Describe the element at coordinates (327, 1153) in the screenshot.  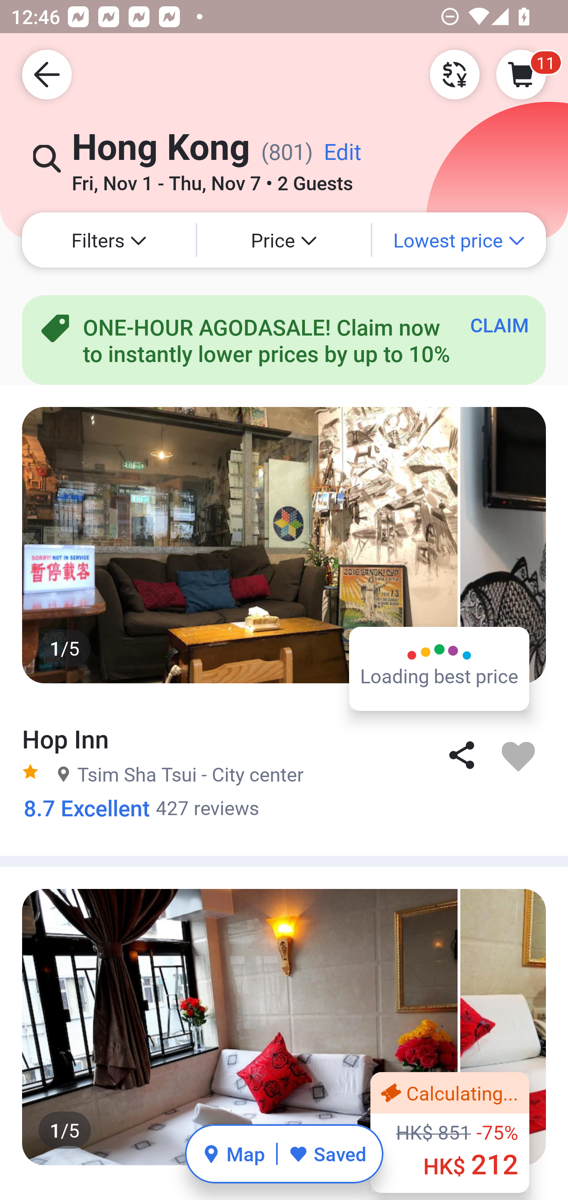
I see `Saved` at that location.